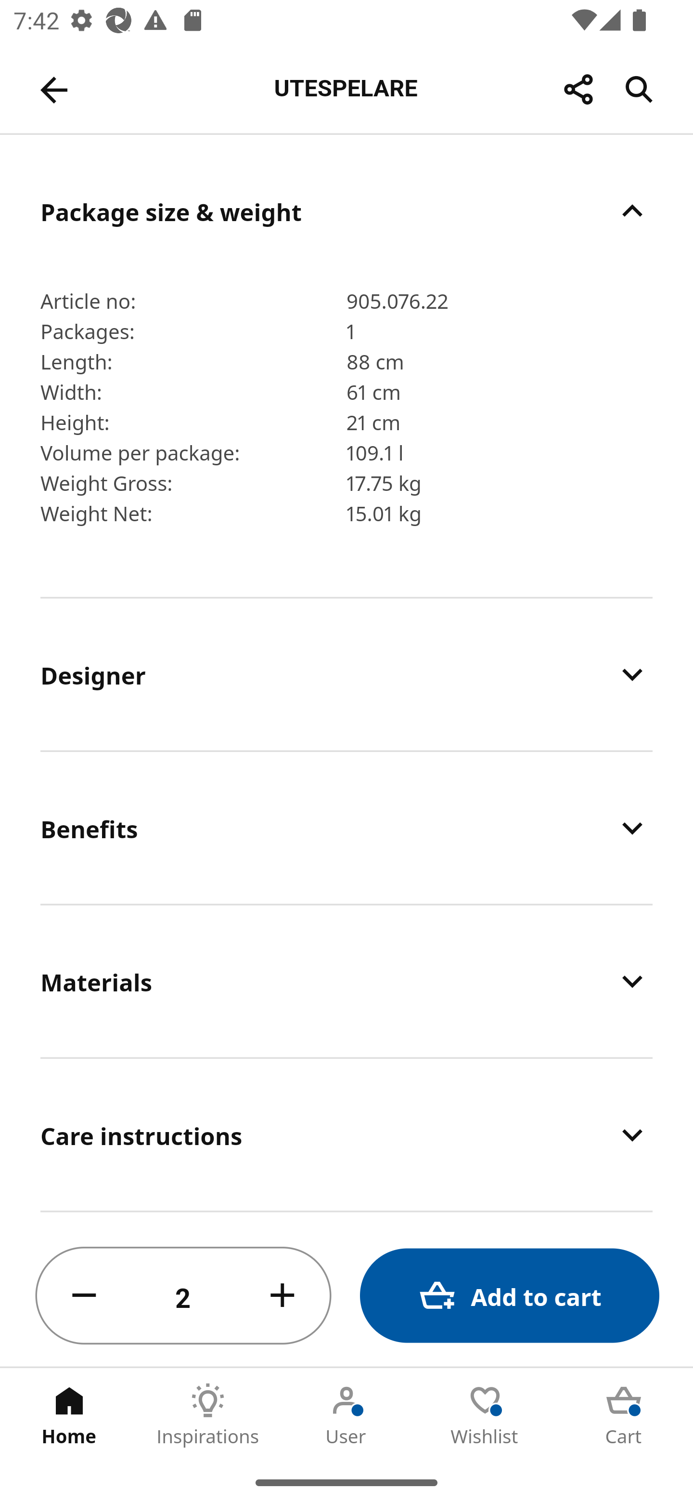 The image size is (693, 1503). Describe the element at coordinates (183, 1296) in the screenshot. I see `2` at that location.